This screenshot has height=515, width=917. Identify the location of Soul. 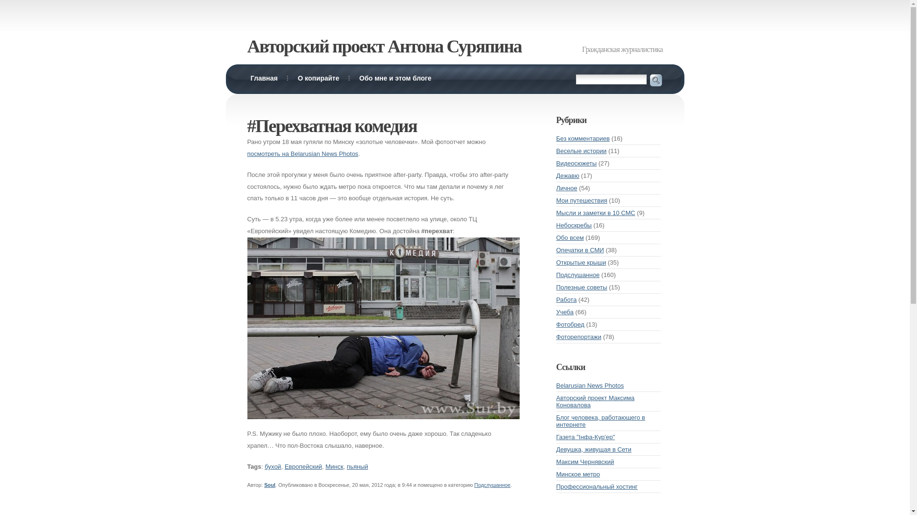
(269, 485).